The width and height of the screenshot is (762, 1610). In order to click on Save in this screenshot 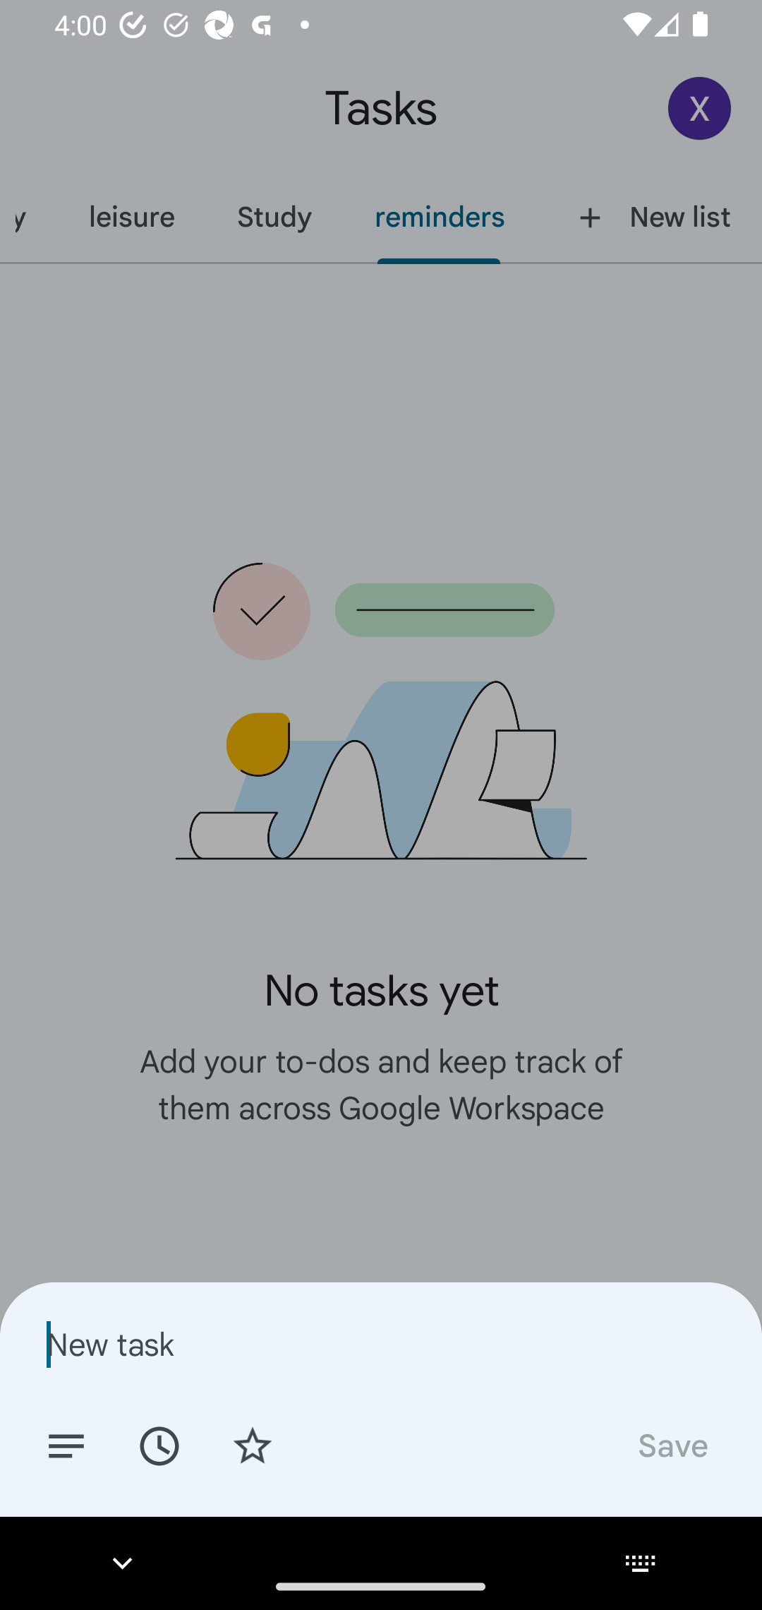, I will do `click(672, 1445)`.